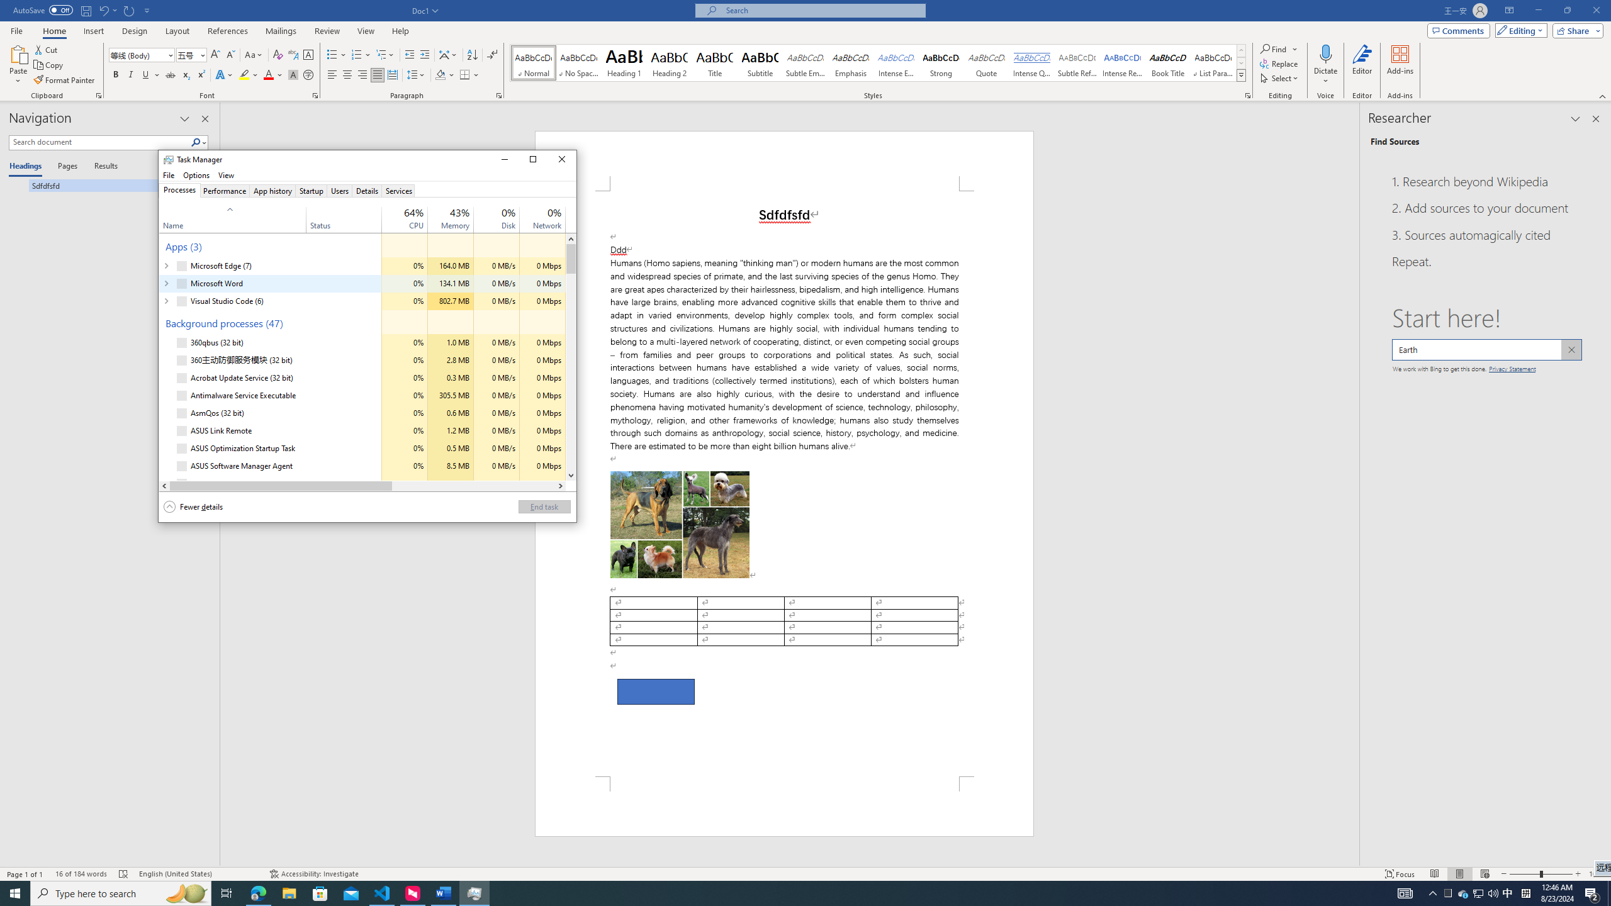 This screenshot has width=1611, height=906. What do you see at coordinates (680, 524) in the screenshot?
I see `Morphological variation in six dogs` at bounding box center [680, 524].